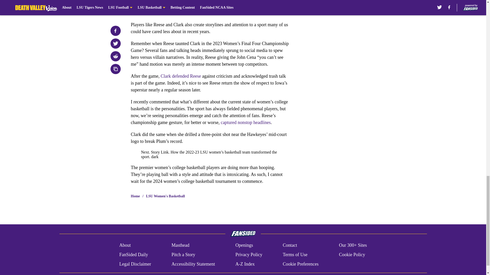  Describe the element at coordinates (295, 255) in the screenshot. I see `Terms of Use` at that location.